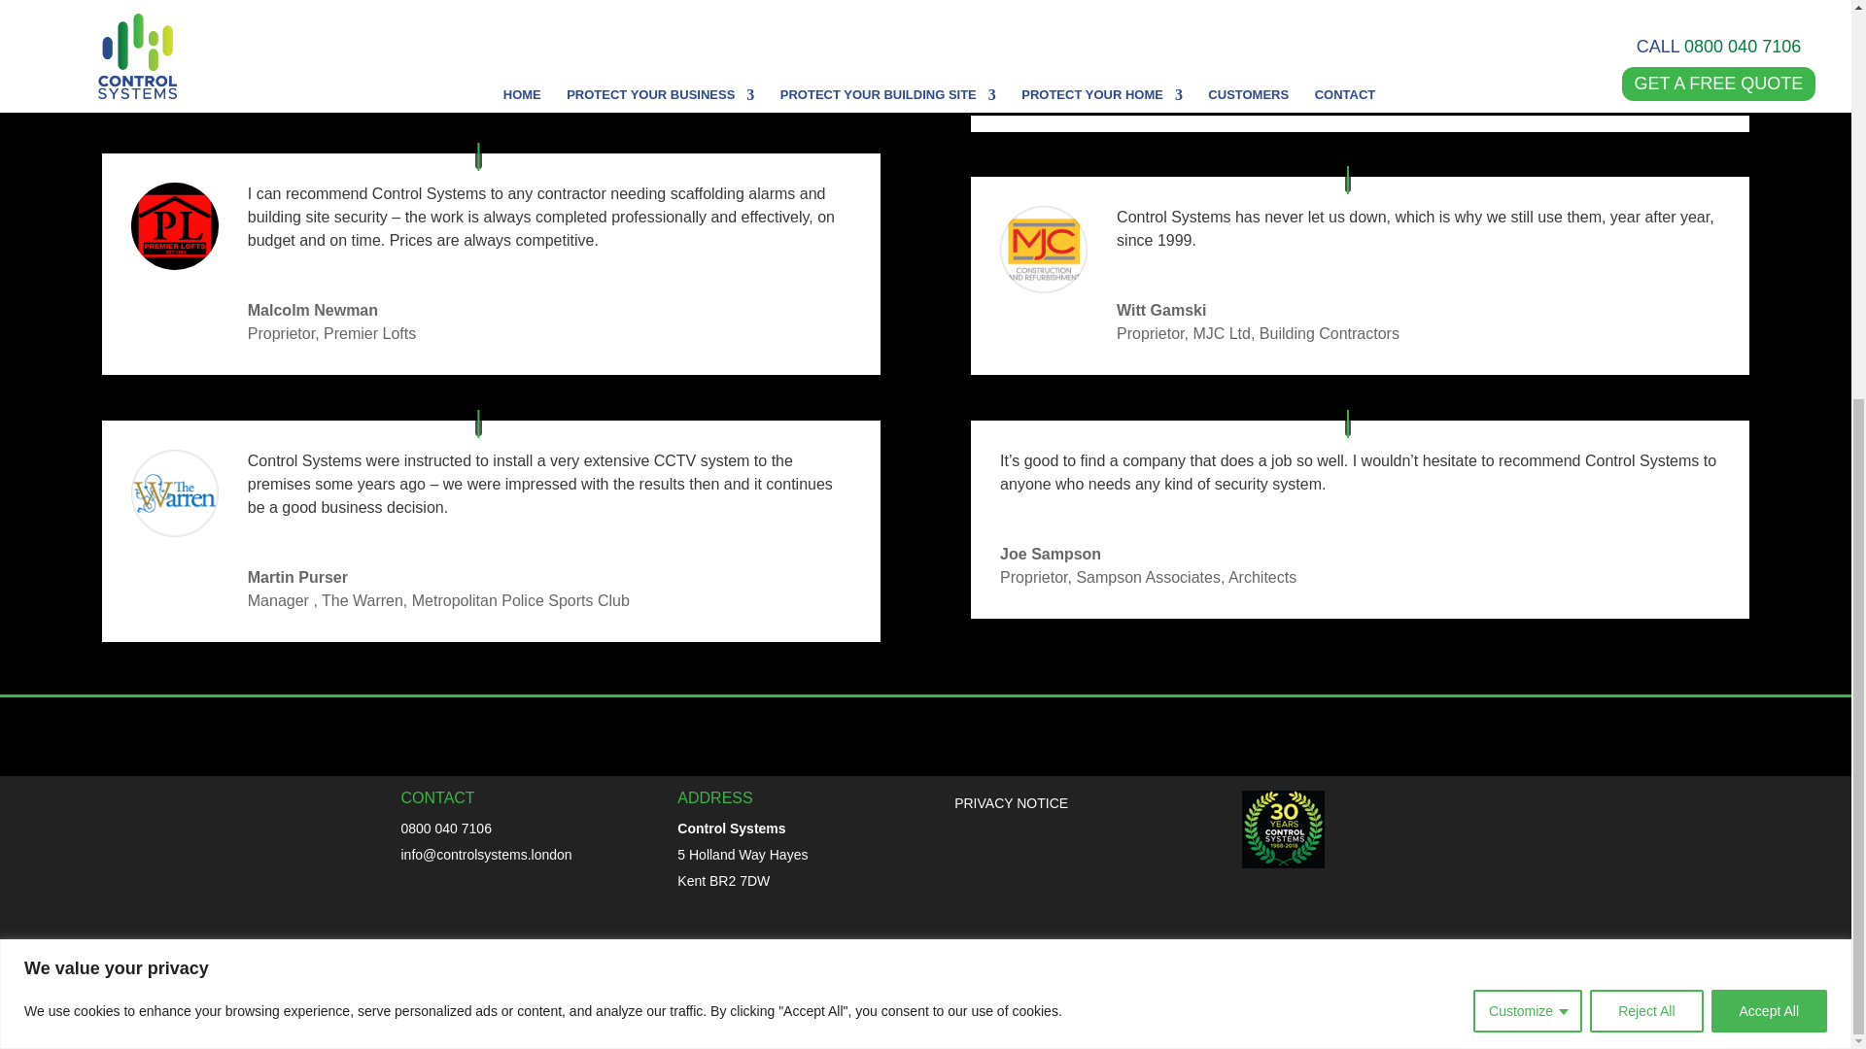 The height and width of the screenshot is (1049, 1866). What do you see at coordinates (1645, 375) in the screenshot?
I see `Reject All` at bounding box center [1645, 375].